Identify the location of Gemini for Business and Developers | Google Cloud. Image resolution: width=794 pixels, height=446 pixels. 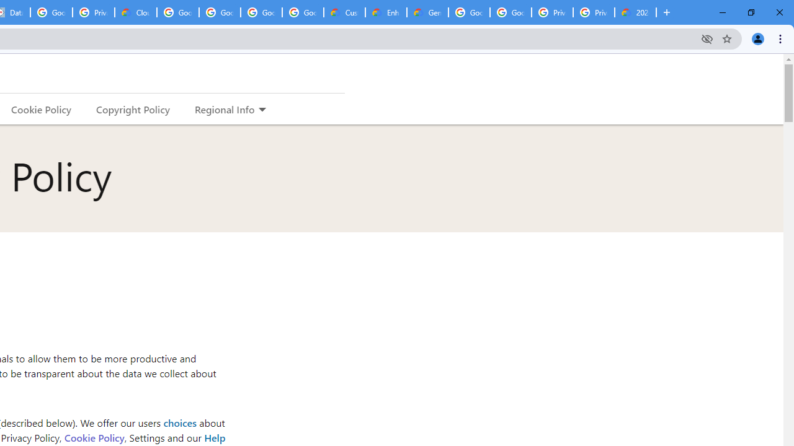
(427, 12).